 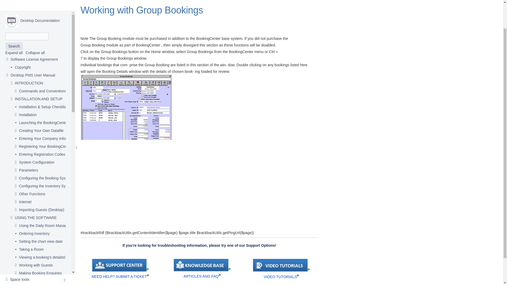 What do you see at coordinates (35, 22) in the screenshot?
I see `Collapse all` at bounding box center [35, 22].